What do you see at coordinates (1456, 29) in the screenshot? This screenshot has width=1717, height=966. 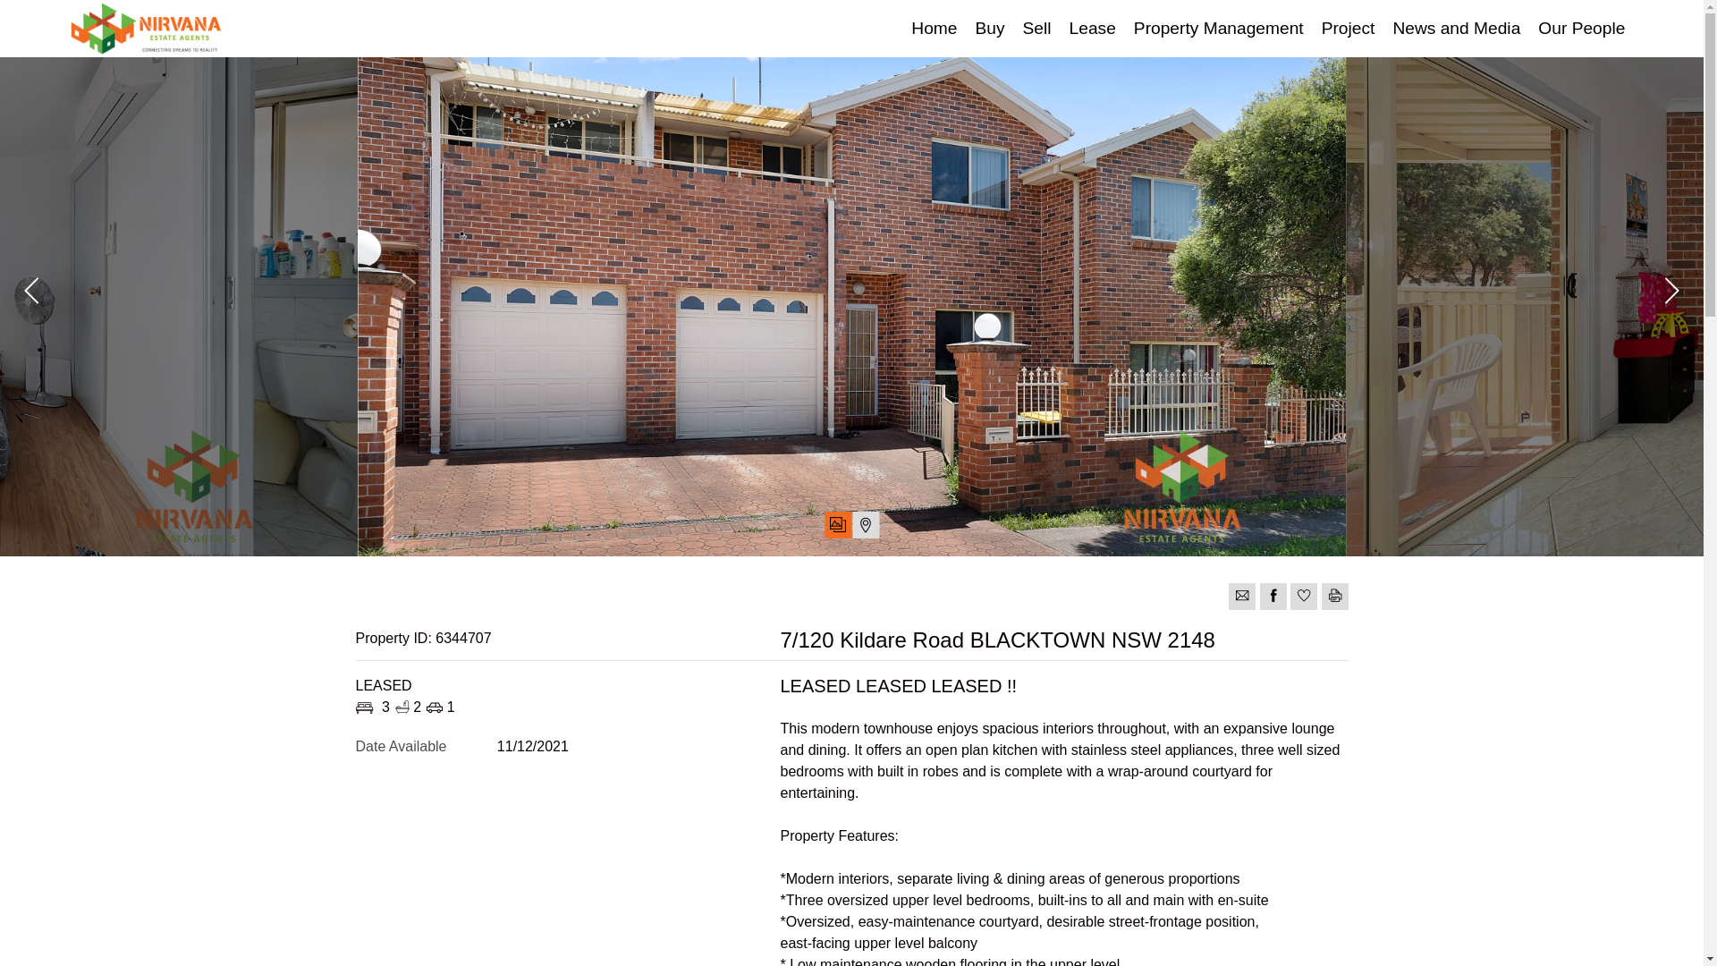 I see `News and Media` at bounding box center [1456, 29].